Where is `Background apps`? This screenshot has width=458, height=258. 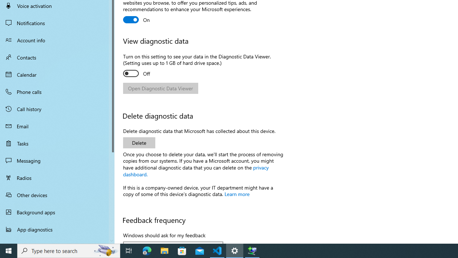
Background apps is located at coordinates (57, 212).